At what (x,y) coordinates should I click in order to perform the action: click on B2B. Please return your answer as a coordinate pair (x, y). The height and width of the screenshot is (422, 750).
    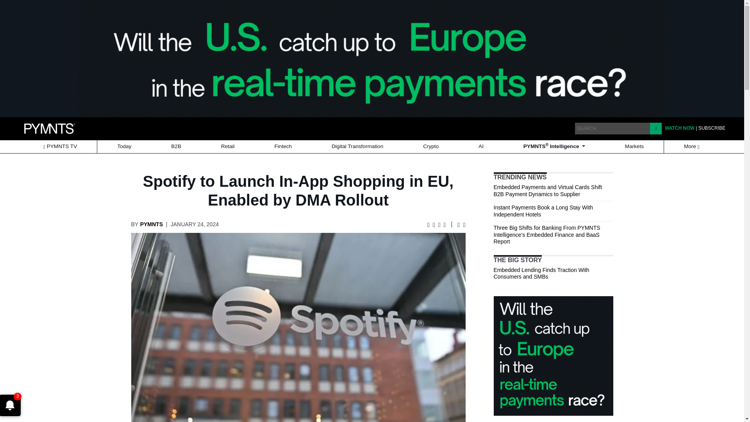
    Looking at the image, I should click on (176, 147).